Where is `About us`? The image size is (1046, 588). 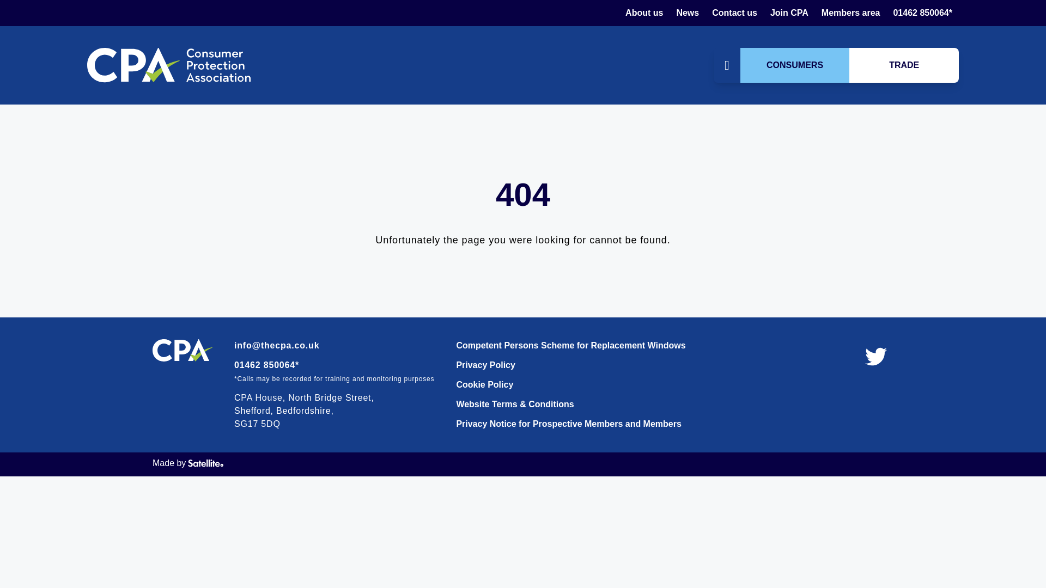 About us is located at coordinates (644, 13).